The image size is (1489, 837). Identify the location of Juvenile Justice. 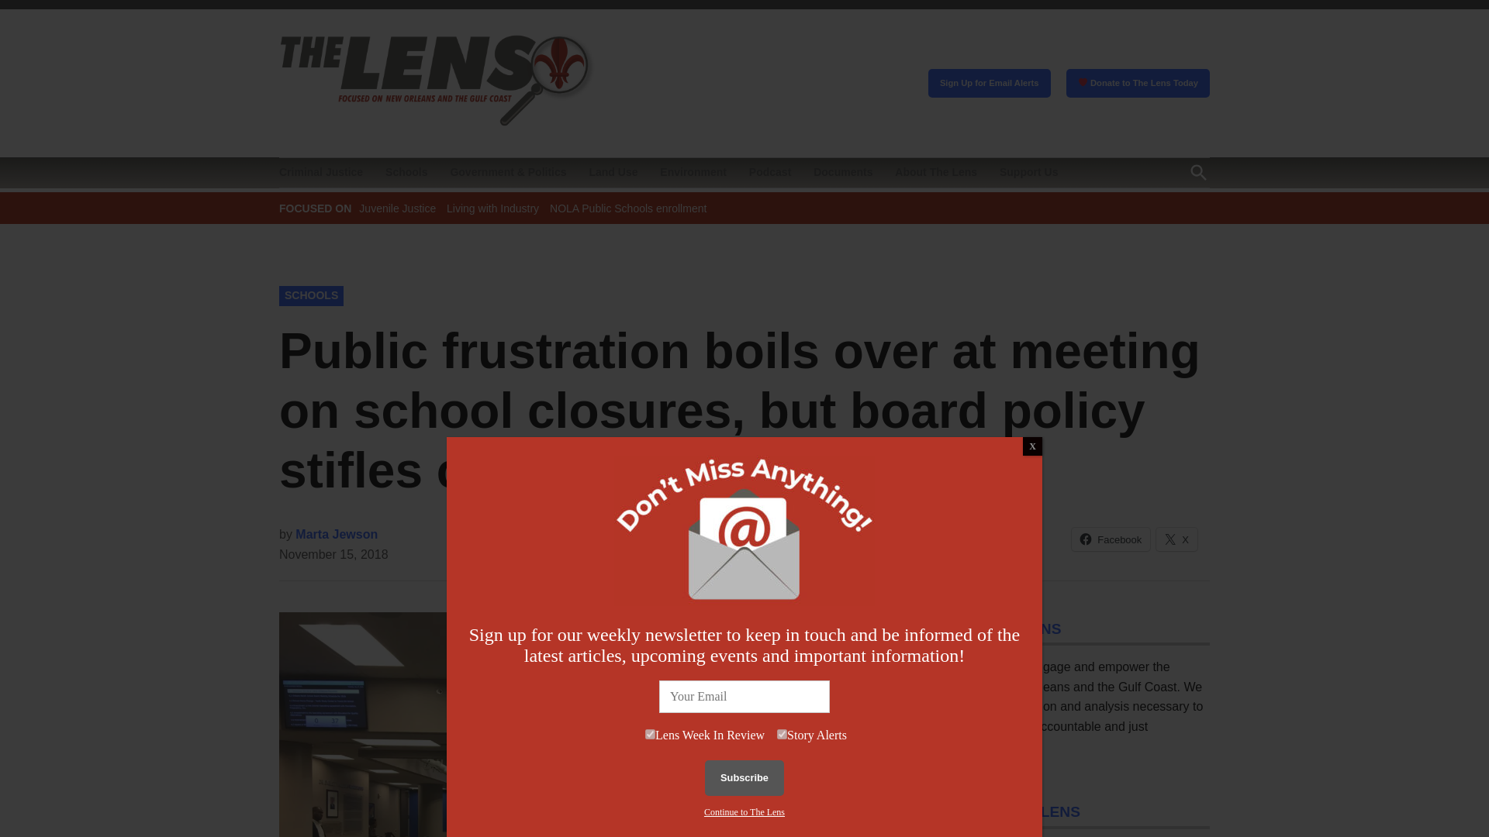
(397, 208).